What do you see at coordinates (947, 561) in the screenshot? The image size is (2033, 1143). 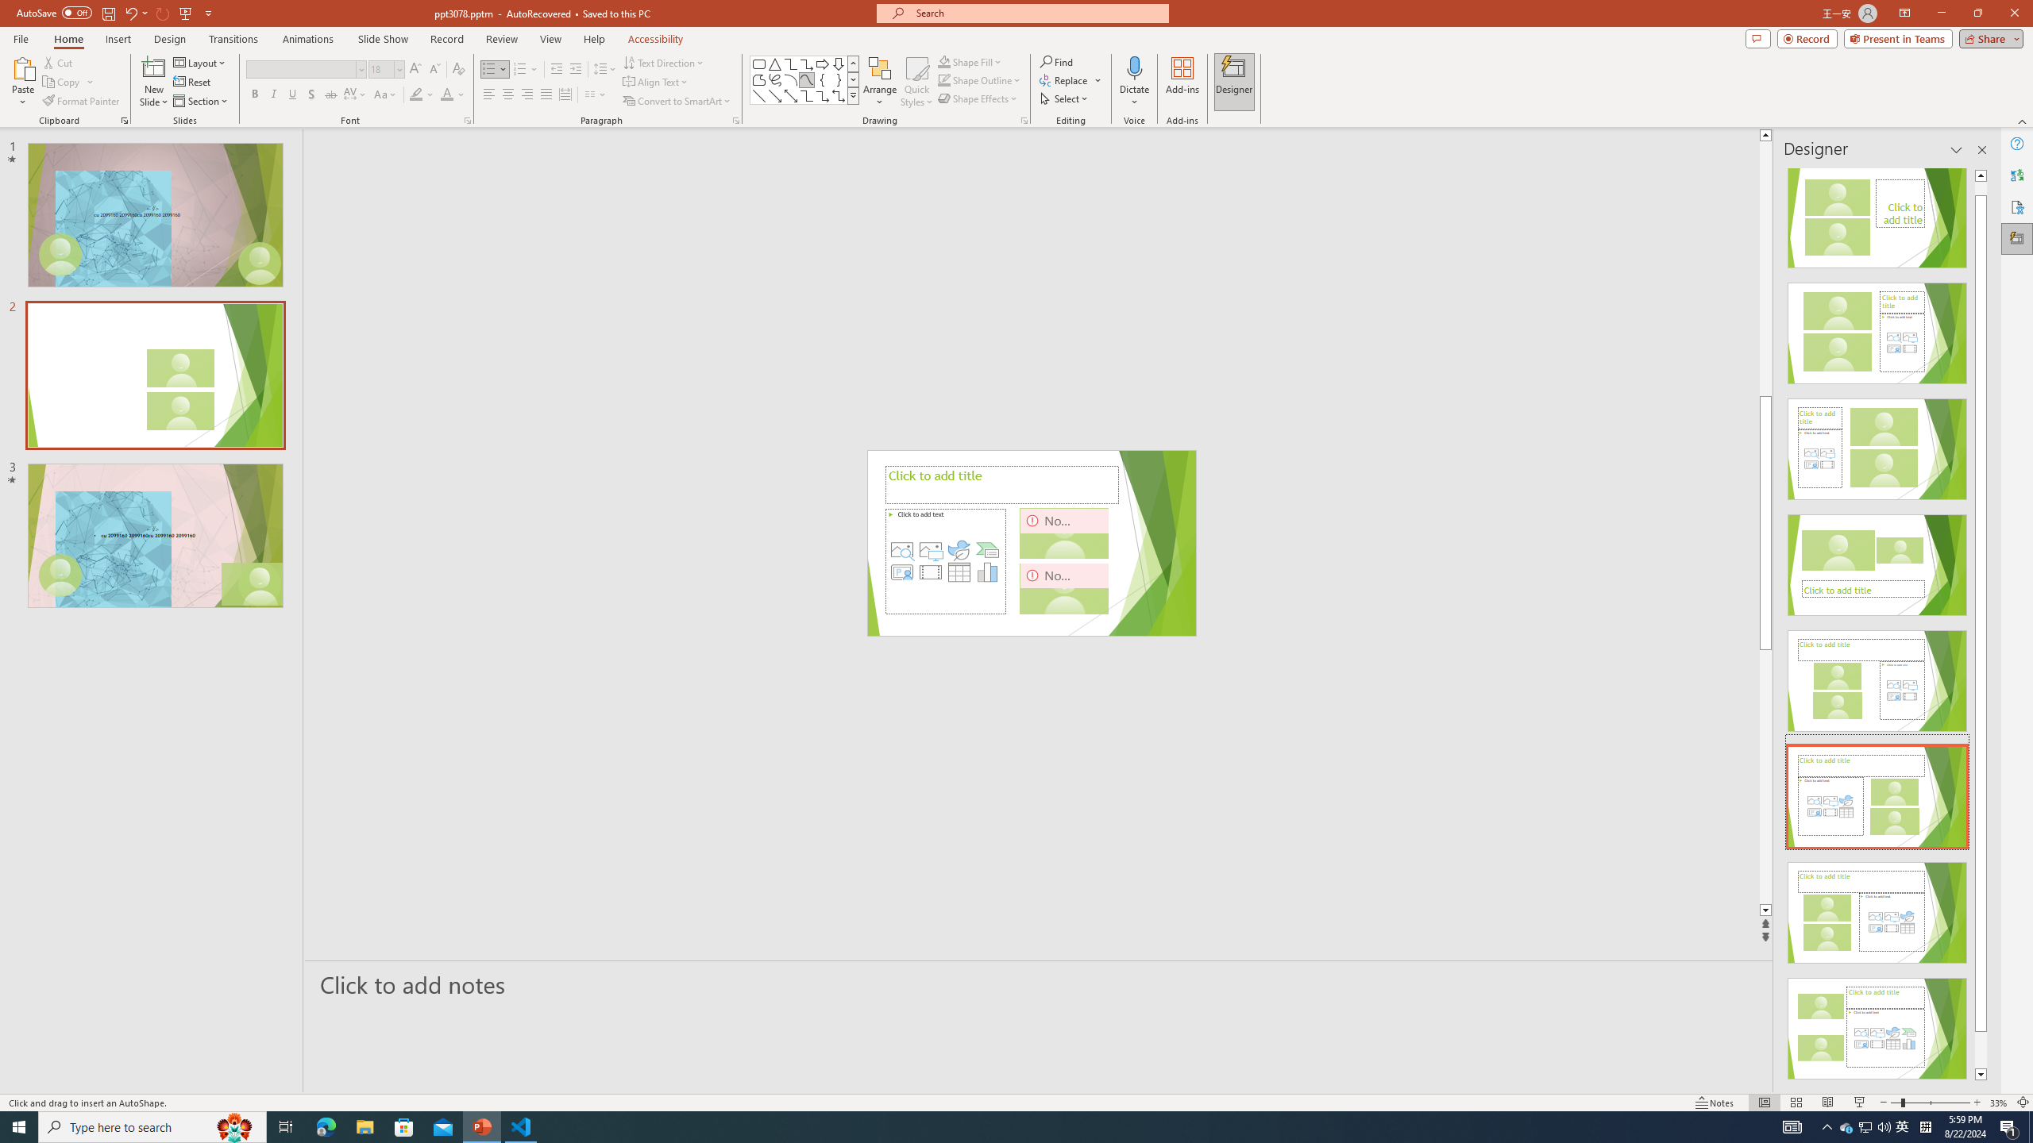 I see `Content Placeholder` at bounding box center [947, 561].